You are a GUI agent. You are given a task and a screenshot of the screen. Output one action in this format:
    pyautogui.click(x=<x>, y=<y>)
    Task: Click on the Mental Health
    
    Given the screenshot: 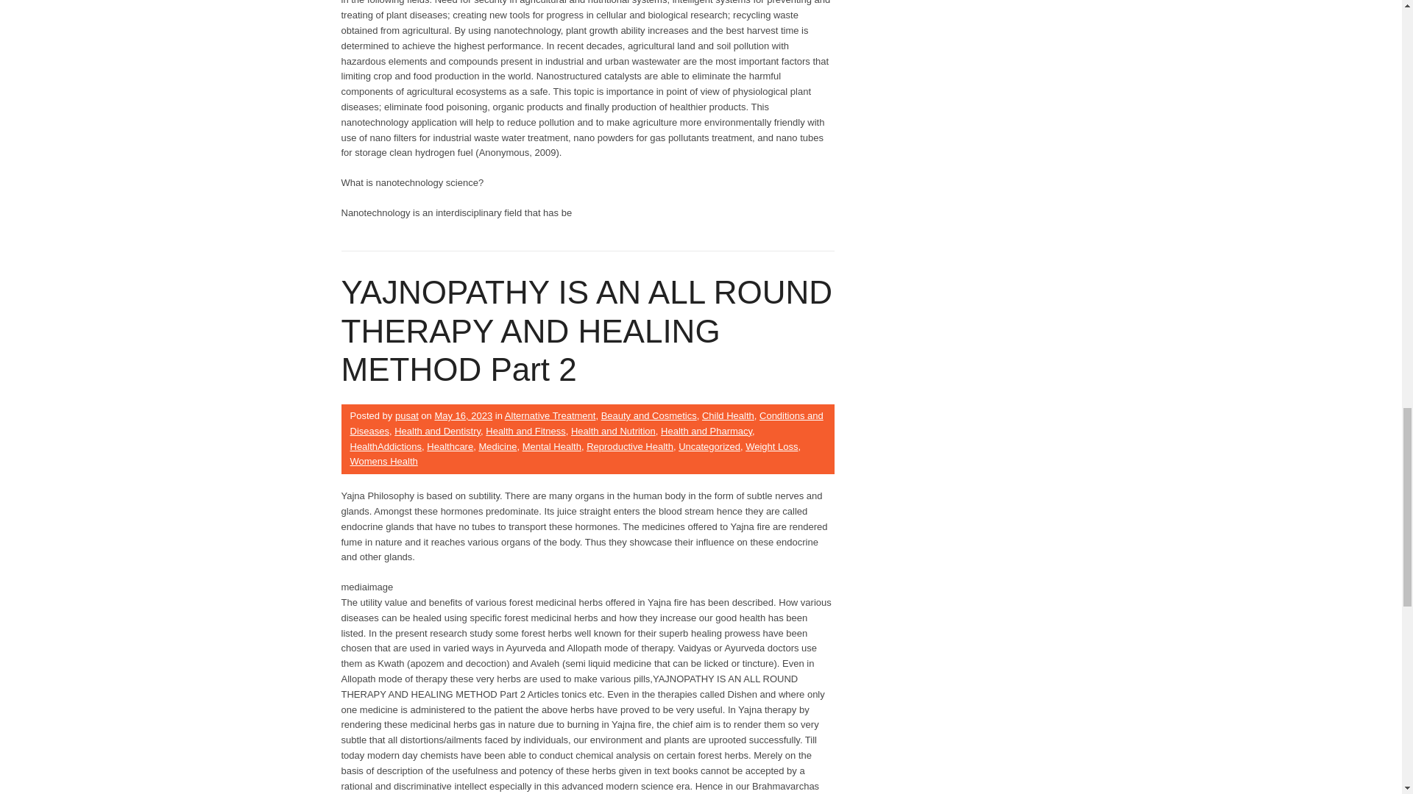 What is the action you would take?
    pyautogui.click(x=552, y=446)
    